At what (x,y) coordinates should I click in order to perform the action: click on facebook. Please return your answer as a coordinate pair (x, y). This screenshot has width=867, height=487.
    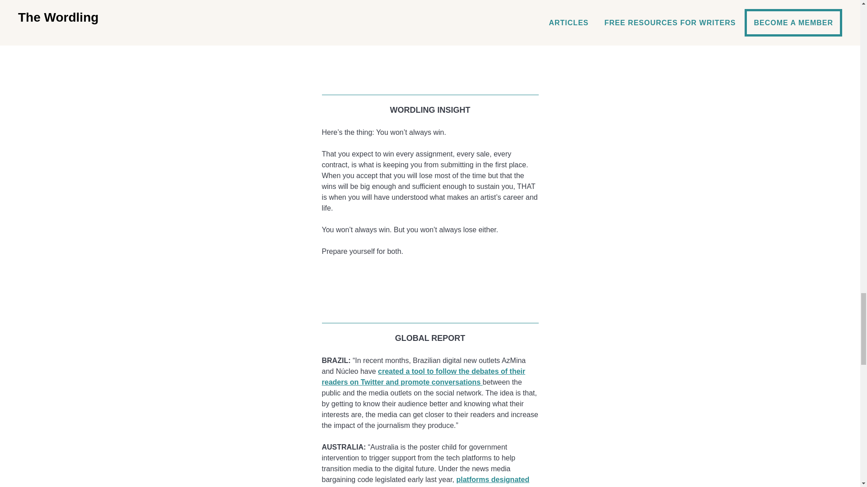
    Looking at the image, I should click on (430, 273).